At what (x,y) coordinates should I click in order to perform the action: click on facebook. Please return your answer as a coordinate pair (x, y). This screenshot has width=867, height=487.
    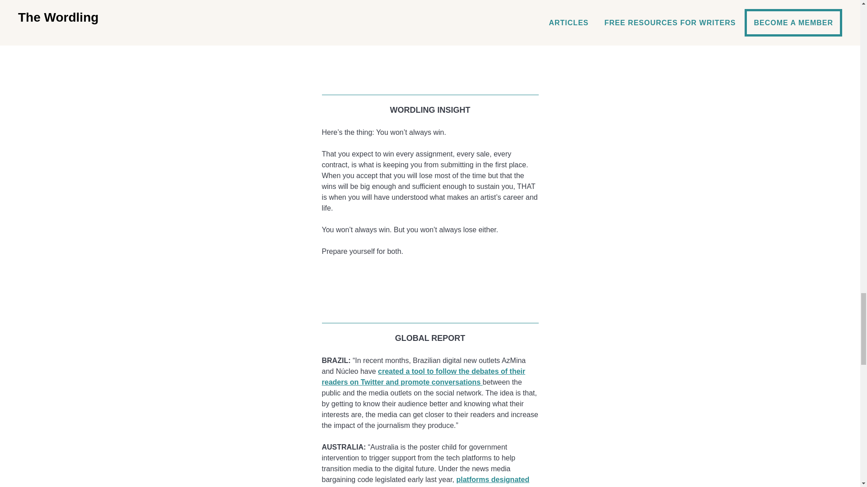
    Looking at the image, I should click on (430, 273).